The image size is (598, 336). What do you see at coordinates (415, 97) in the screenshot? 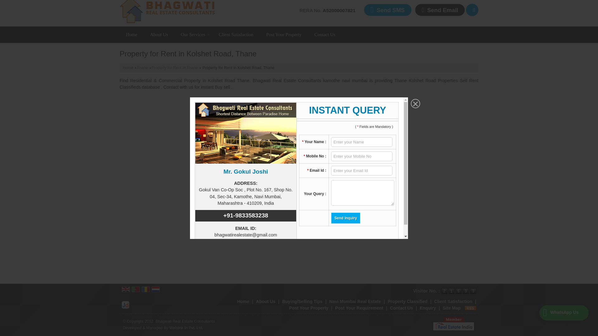
I see `Close` at bounding box center [415, 97].